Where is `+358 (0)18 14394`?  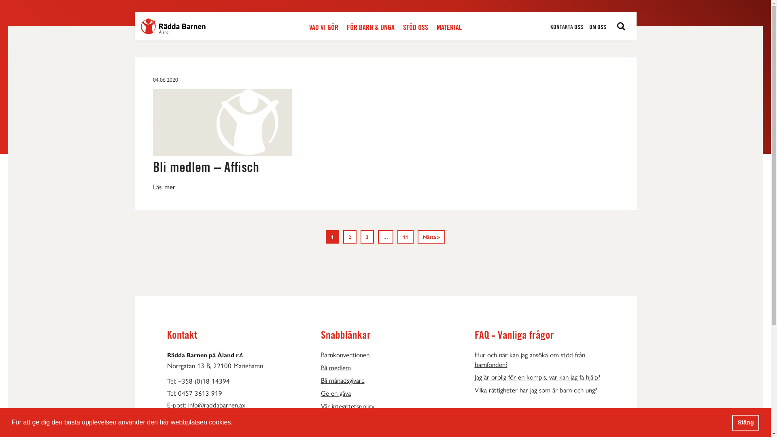 +358 (0)18 14394 is located at coordinates (204, 381).